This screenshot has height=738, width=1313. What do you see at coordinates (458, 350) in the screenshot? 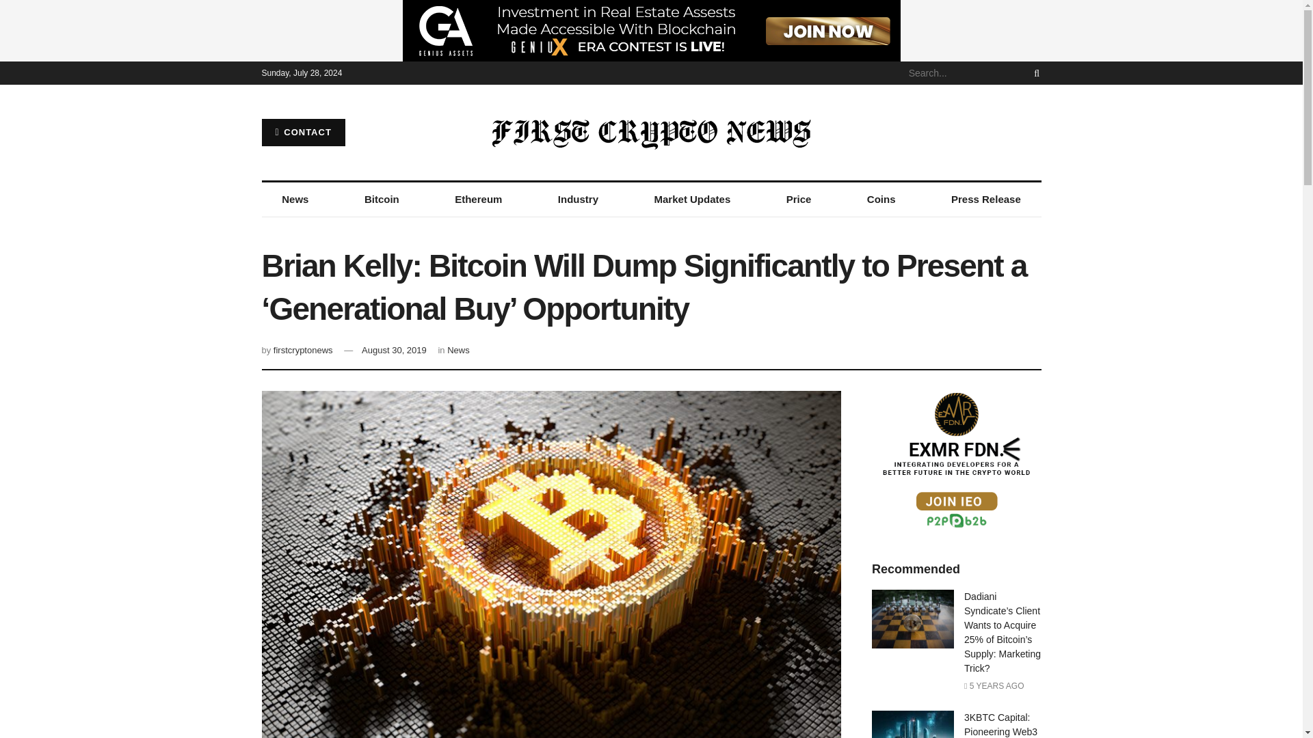
I see `News` at bounding box center [458, 350].